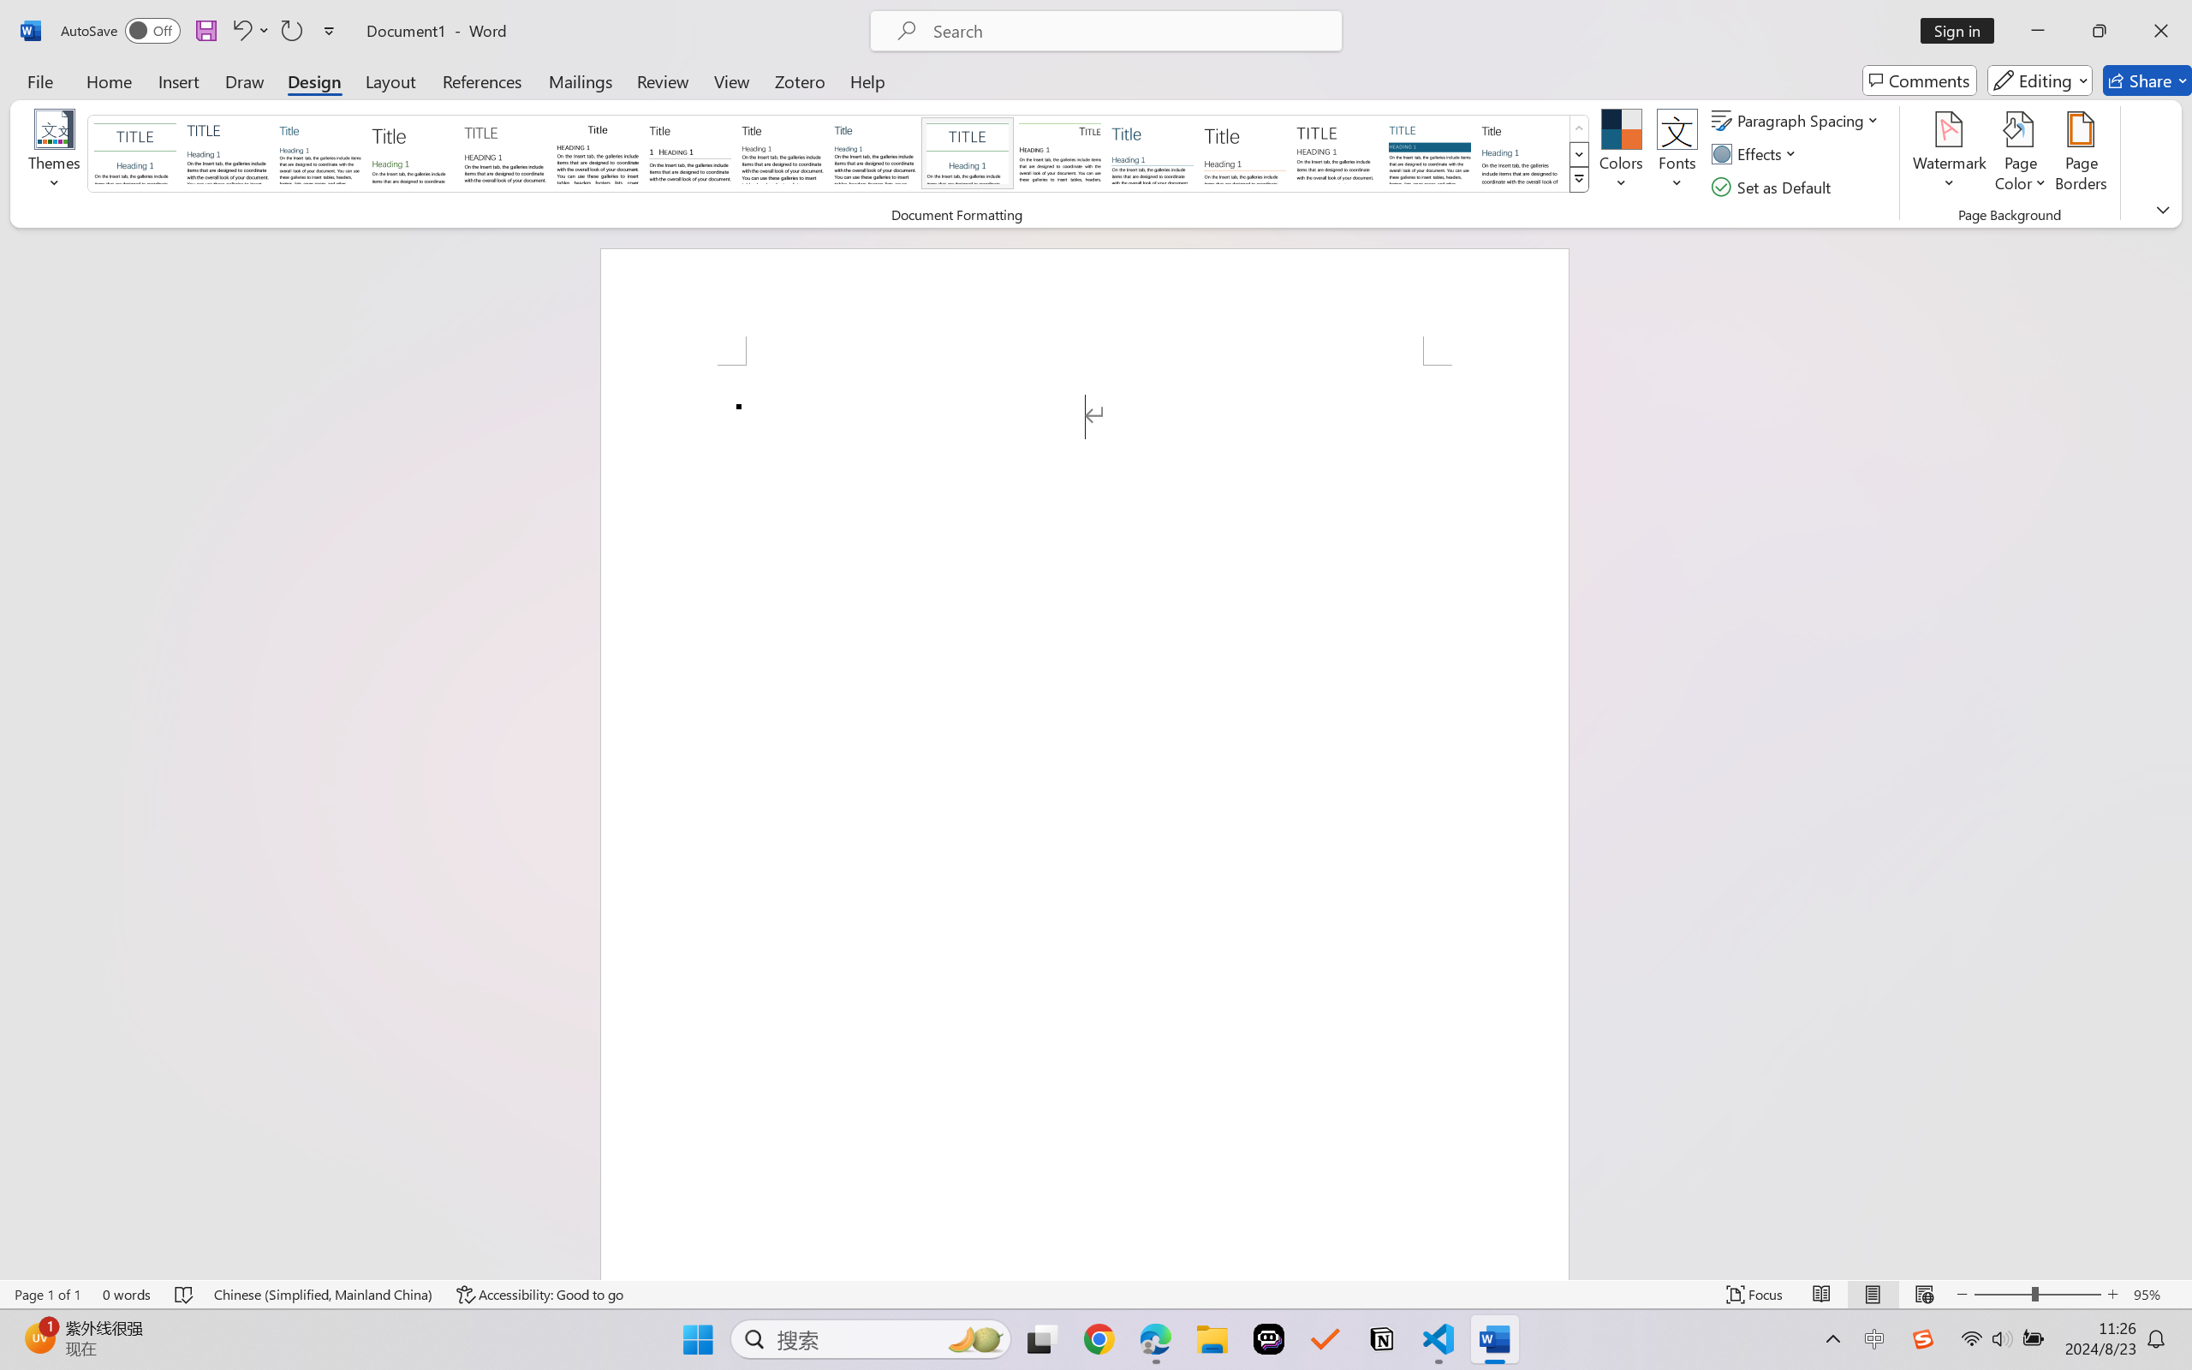 This screenshot has height=1370, width=2192. Describe the element at coordinates (324, 1295) in the screenshot. I see `Language Chinese (Simplified, Mainland China)` at that location.